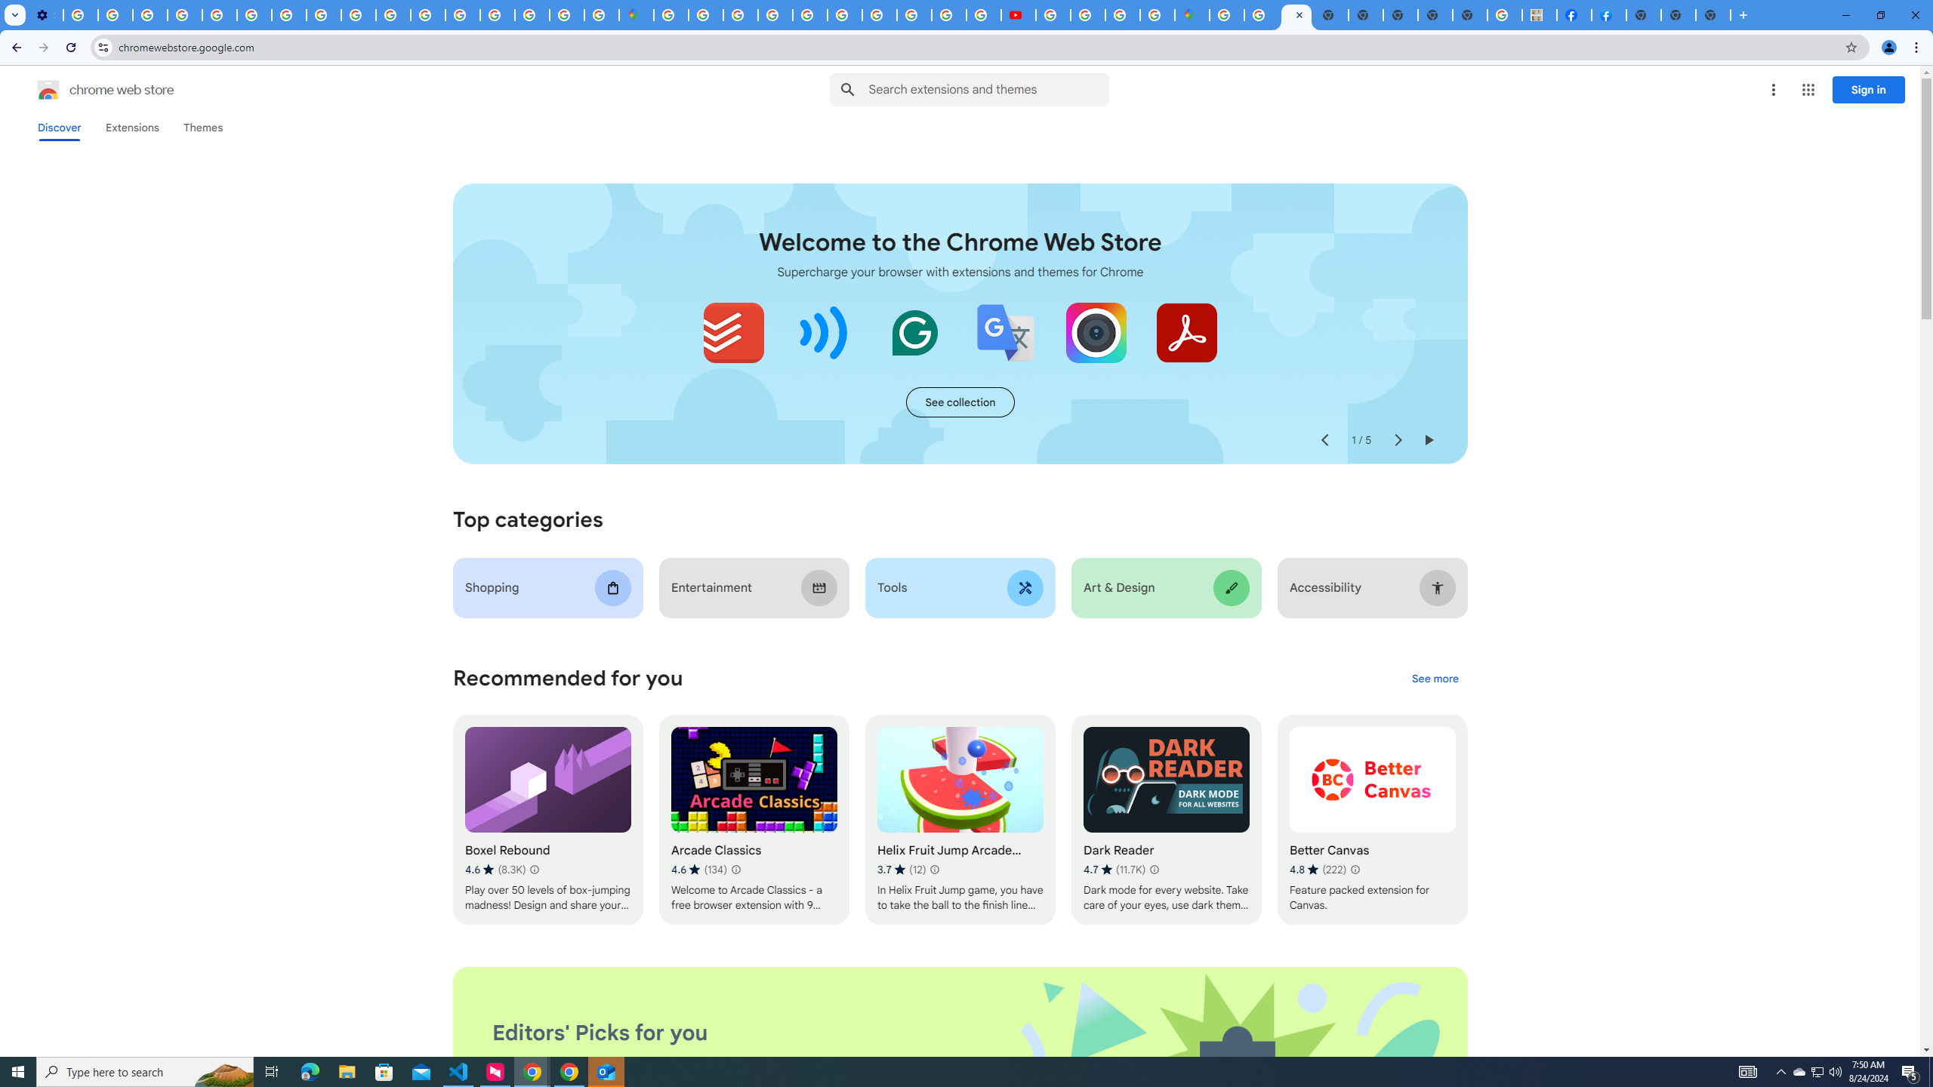  Describe the element at coordinates (219, 15) in the screenshot. I see `Privacy Help Center - Policies Help` at that location.